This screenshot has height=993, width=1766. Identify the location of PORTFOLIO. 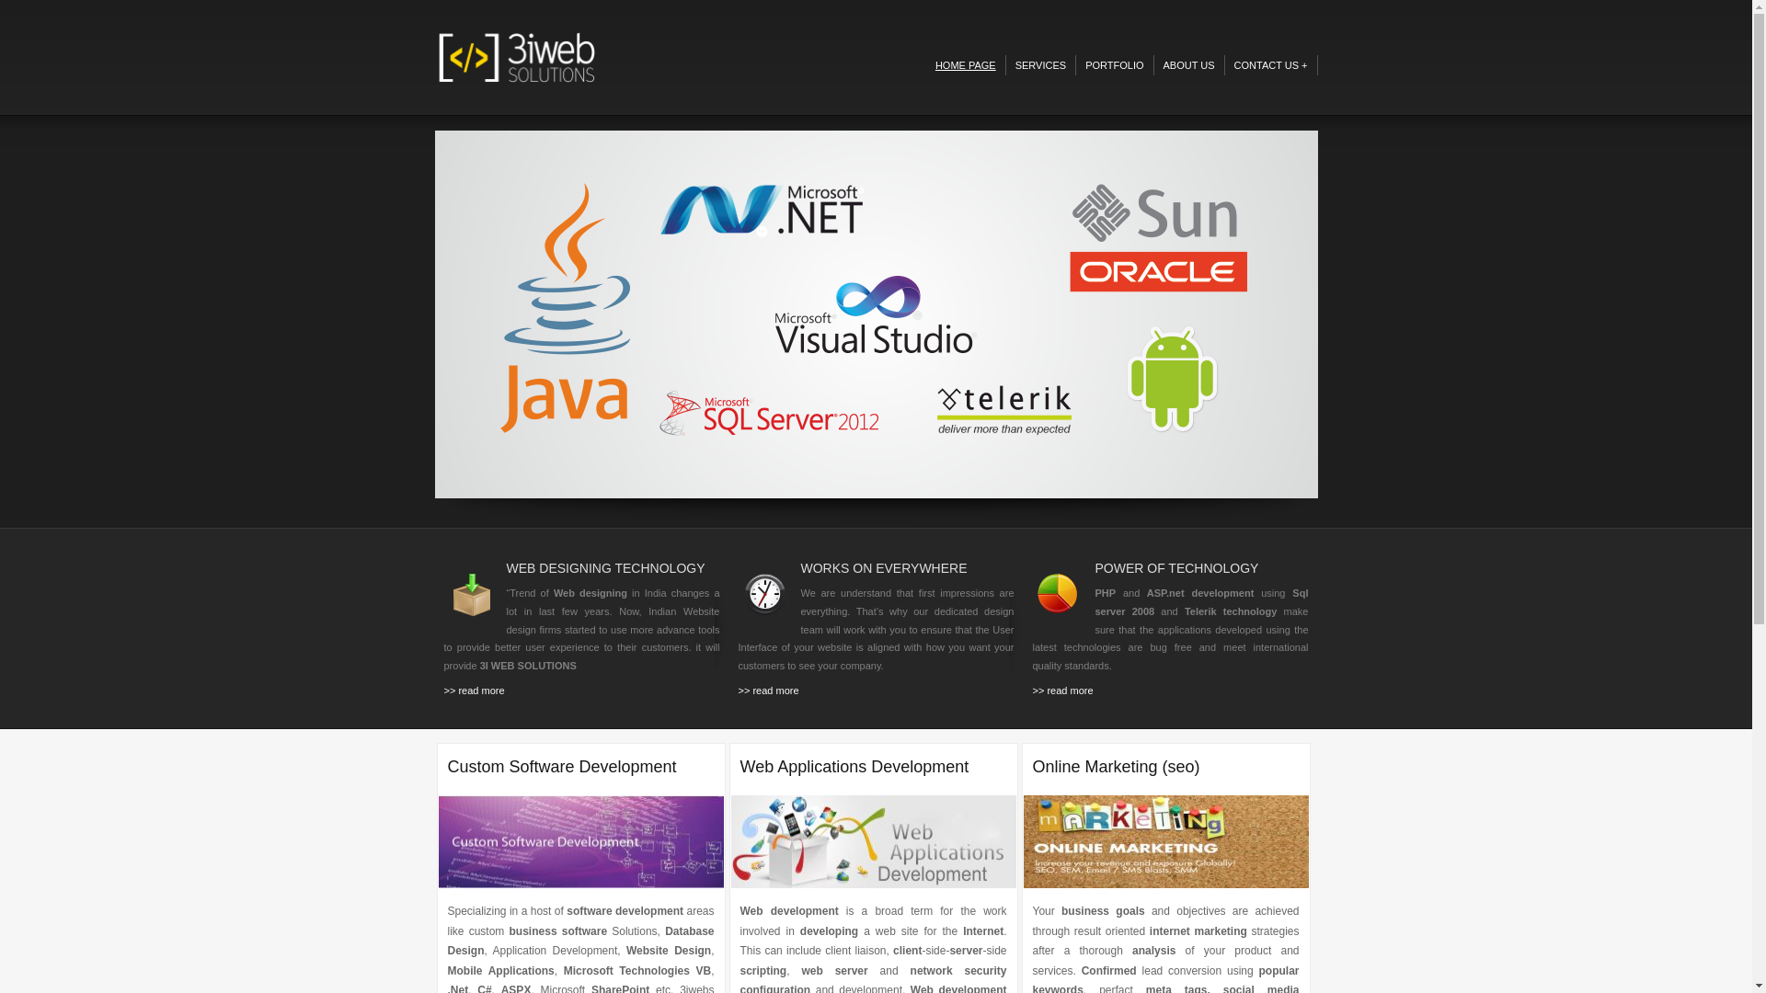
(1115, 65).